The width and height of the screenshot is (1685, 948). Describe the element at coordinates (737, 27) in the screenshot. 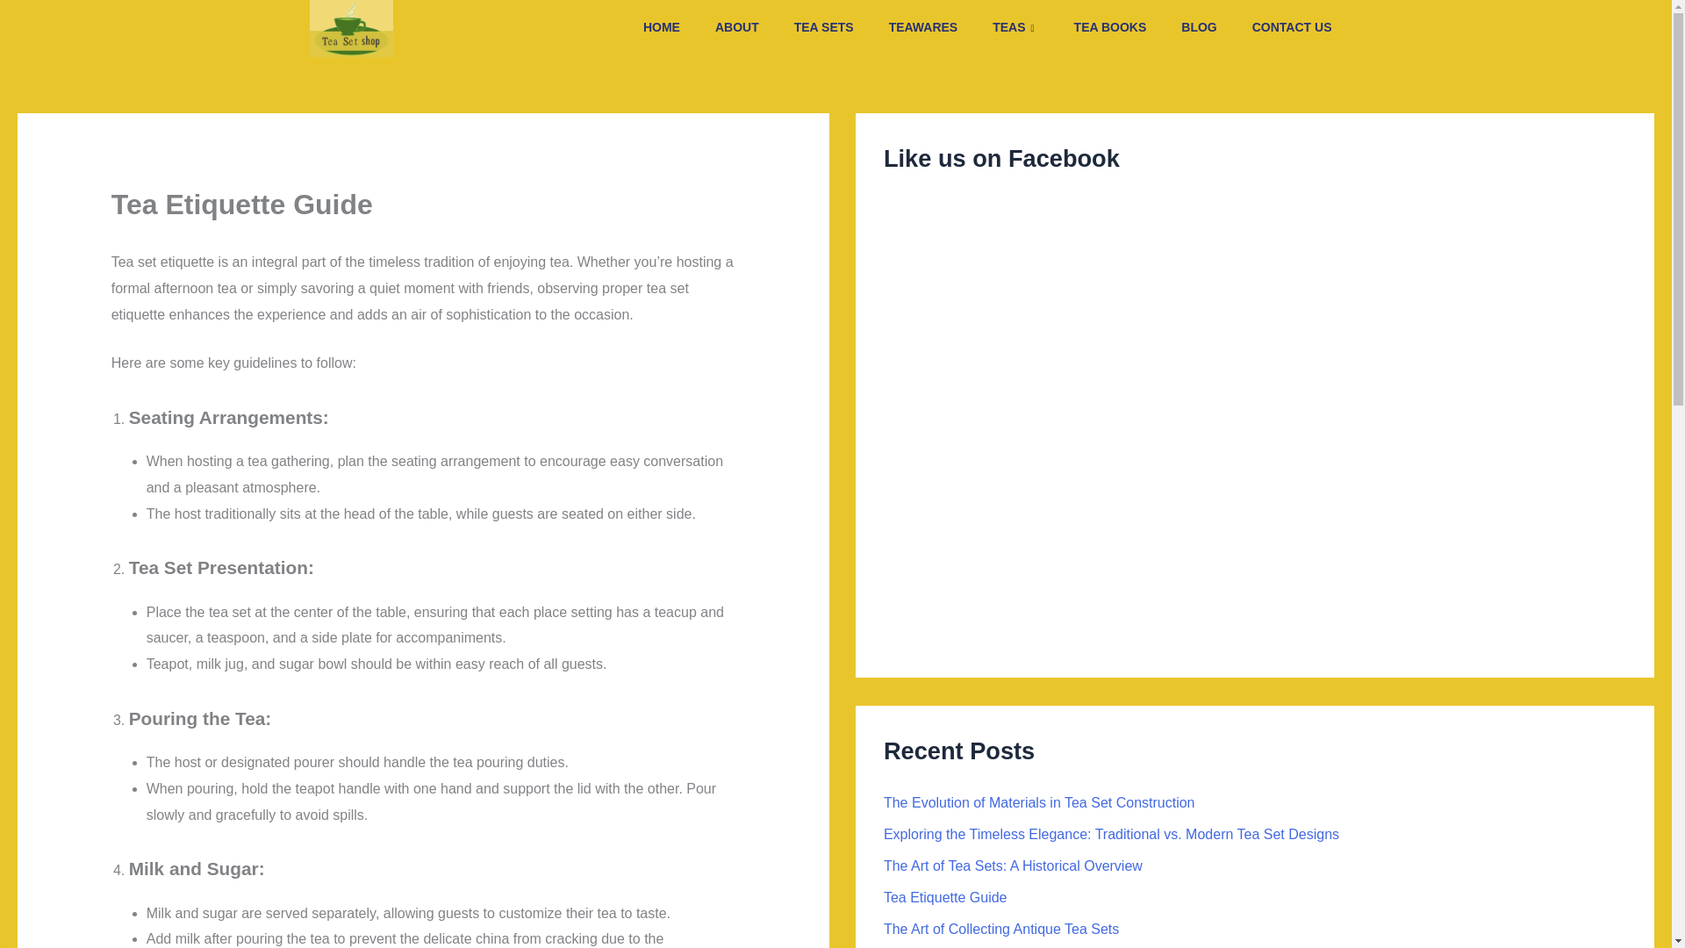

I see `ABOUT` at that location.